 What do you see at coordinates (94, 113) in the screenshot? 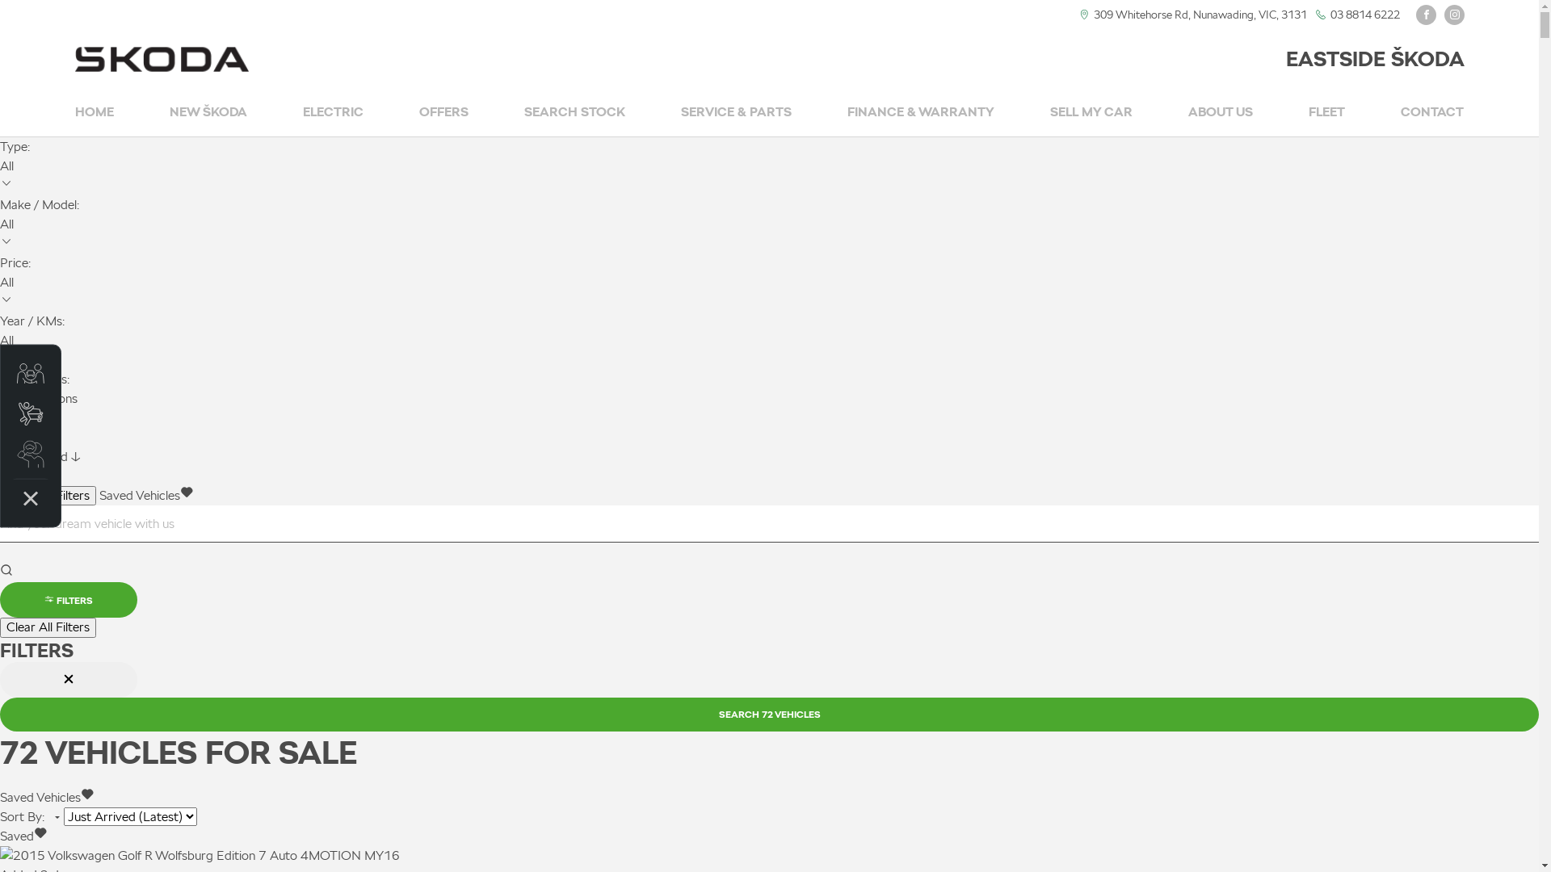
I see `HOME` at bounding box center [94, 113].